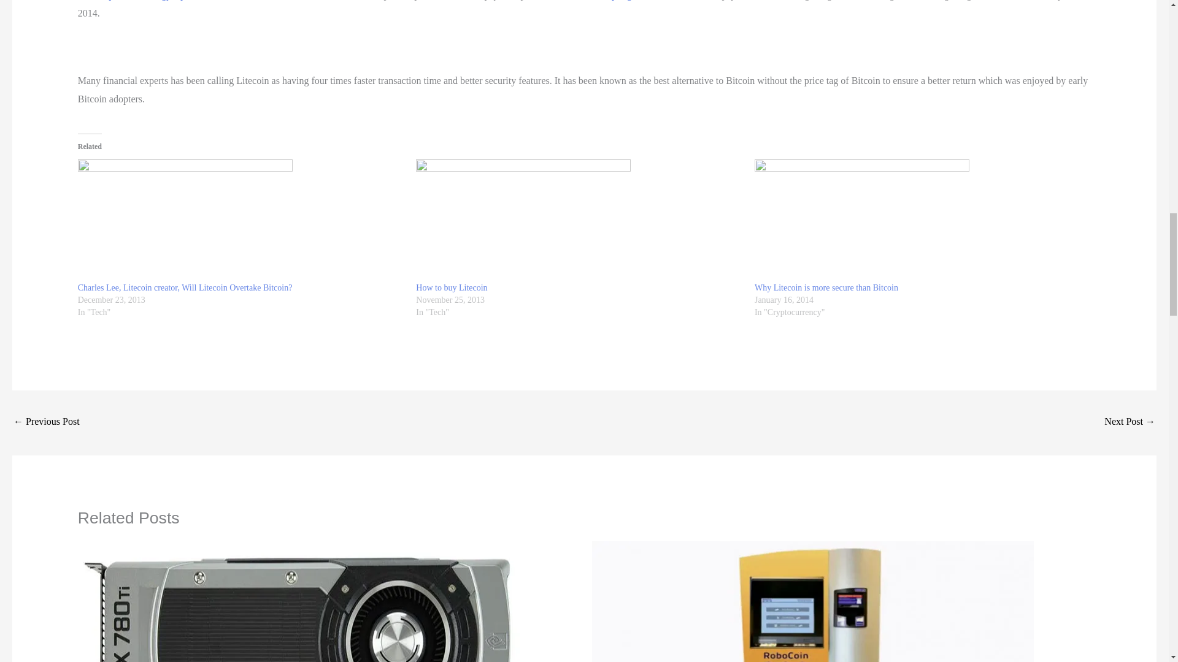 This screenshot has width=1178, height=662. I want to click on Robocoin is reaching out to Hong Kong and Taiwan 5, so click(813, 602).